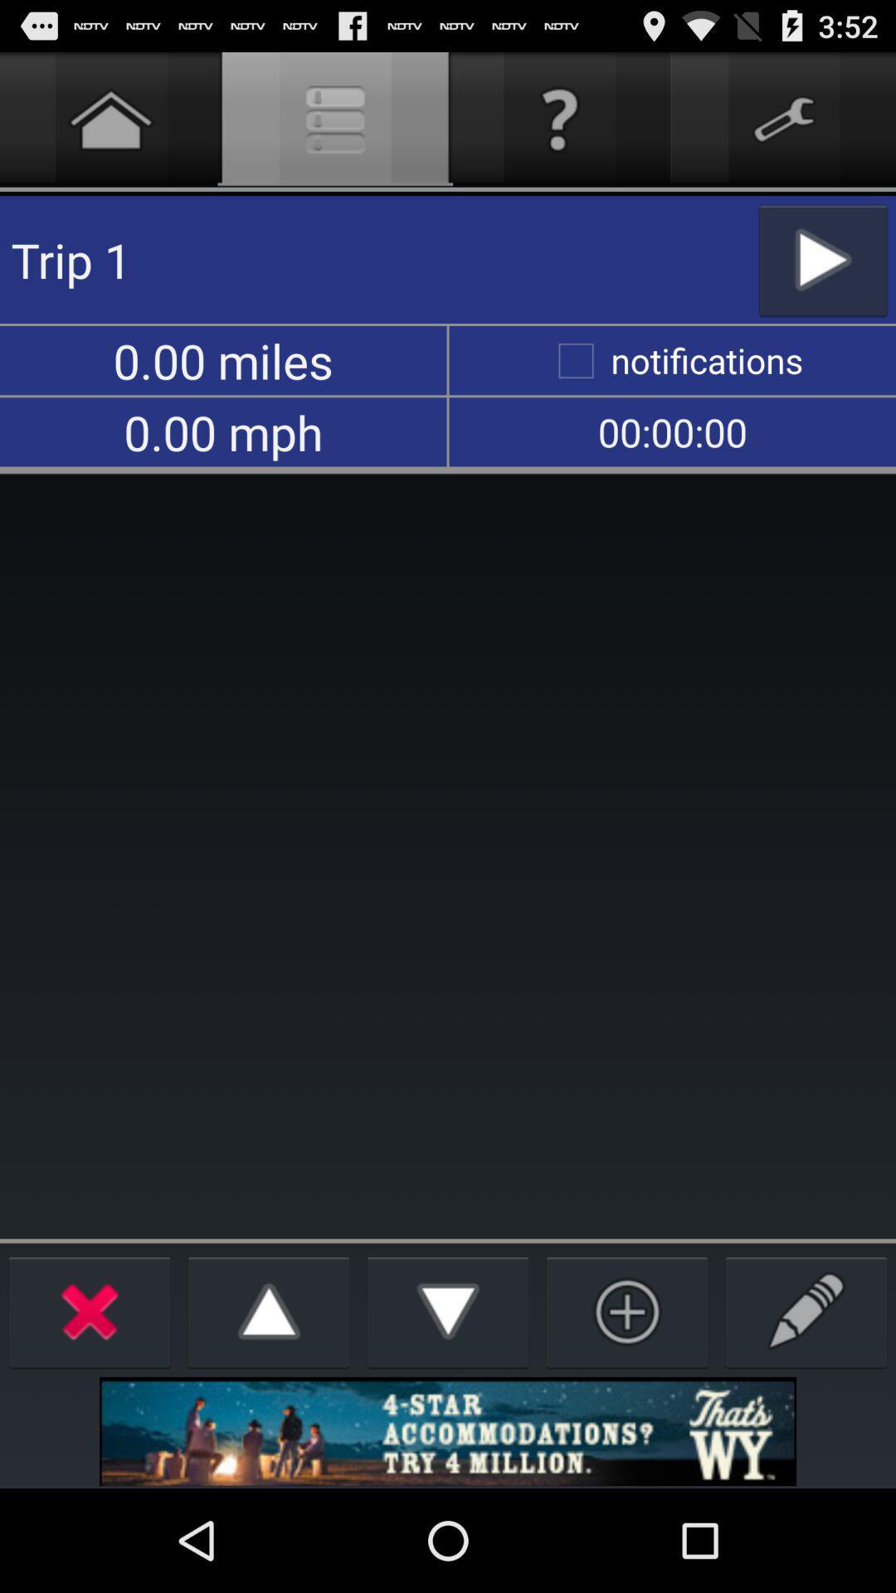  I want to click on add new trip, so click(627, 1311).